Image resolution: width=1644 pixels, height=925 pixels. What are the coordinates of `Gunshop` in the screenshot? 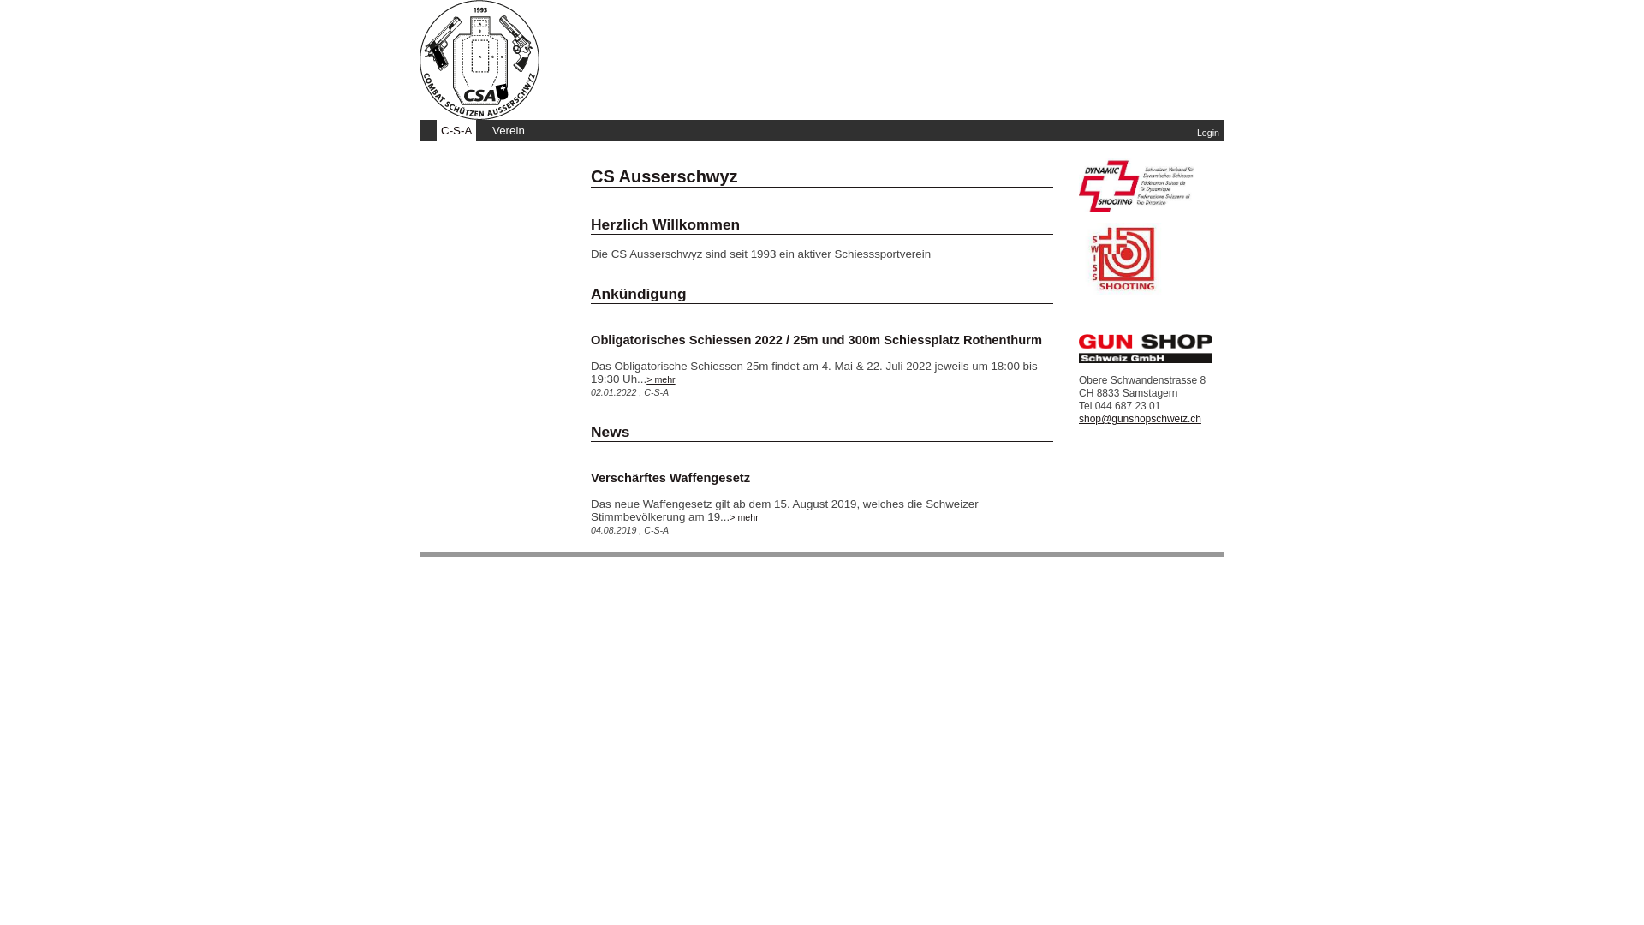 It's located at (1146, 360).